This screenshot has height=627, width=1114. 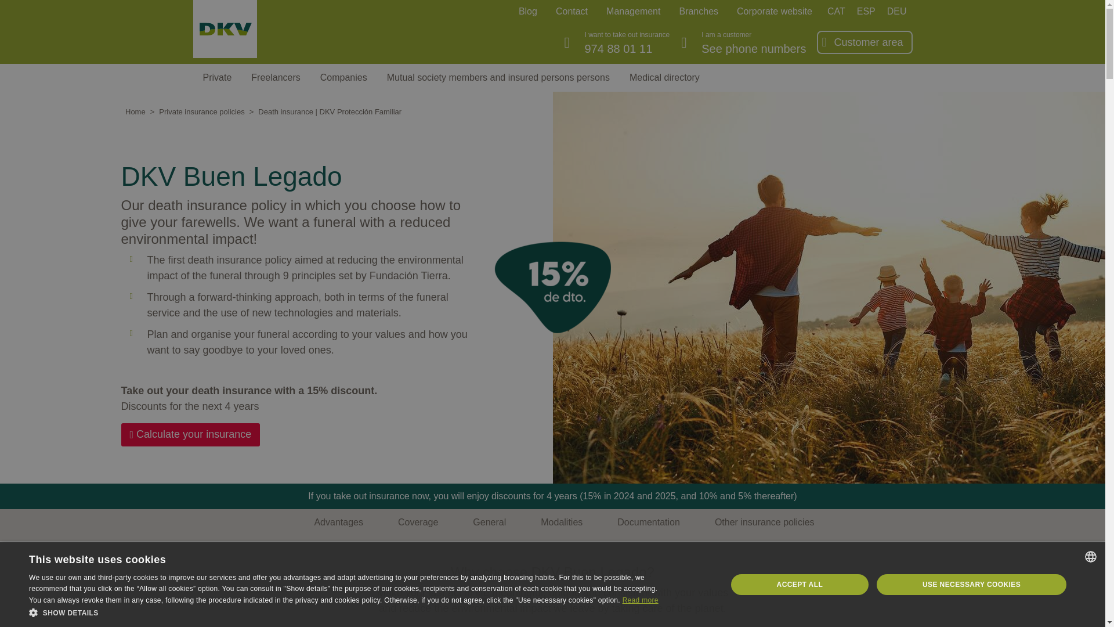 What do you see at coordinates (572, 9) in the screenshot?
I see `Contact` at bounding box center [572, 9].